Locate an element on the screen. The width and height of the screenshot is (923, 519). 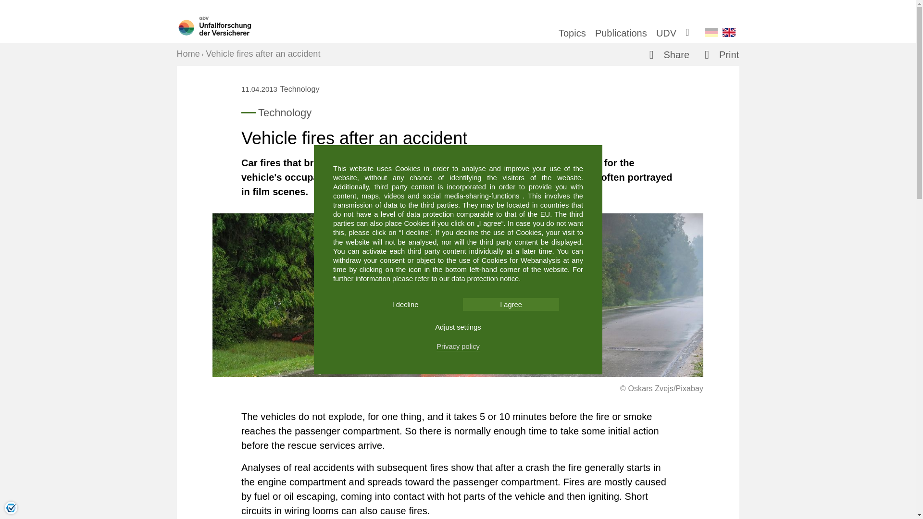
Technology is located at coordinates (300, 89).